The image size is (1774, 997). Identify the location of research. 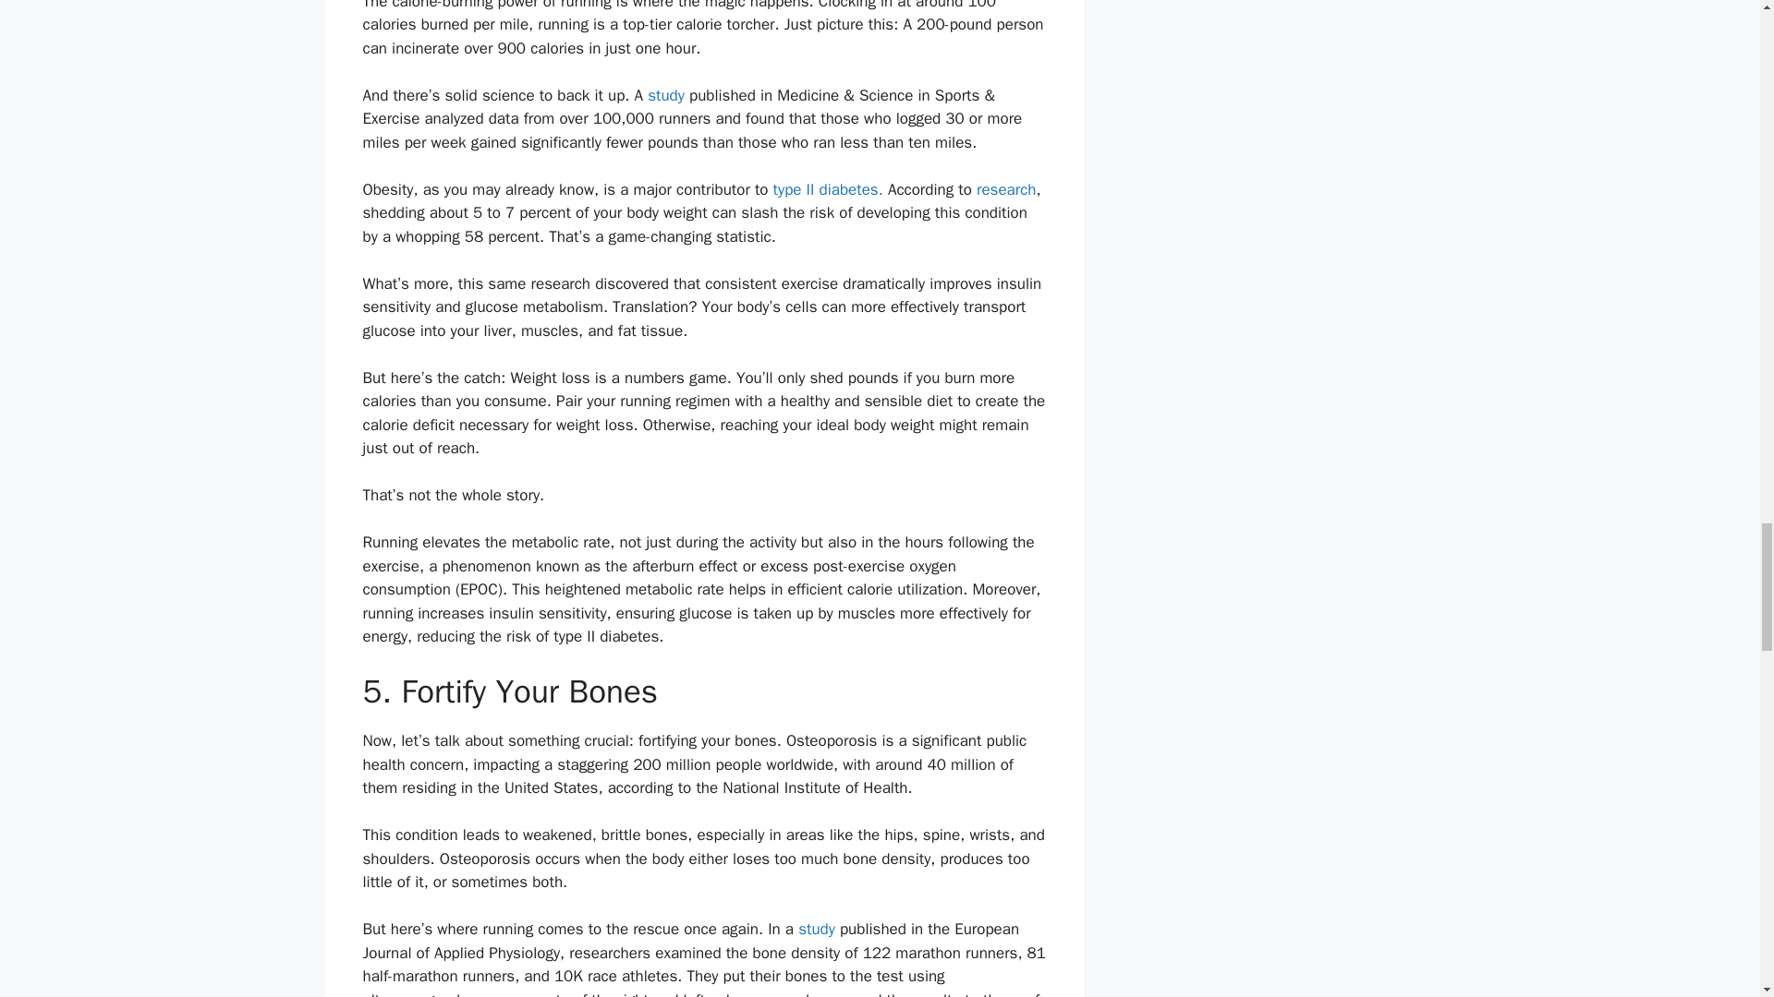
(1006, 190).